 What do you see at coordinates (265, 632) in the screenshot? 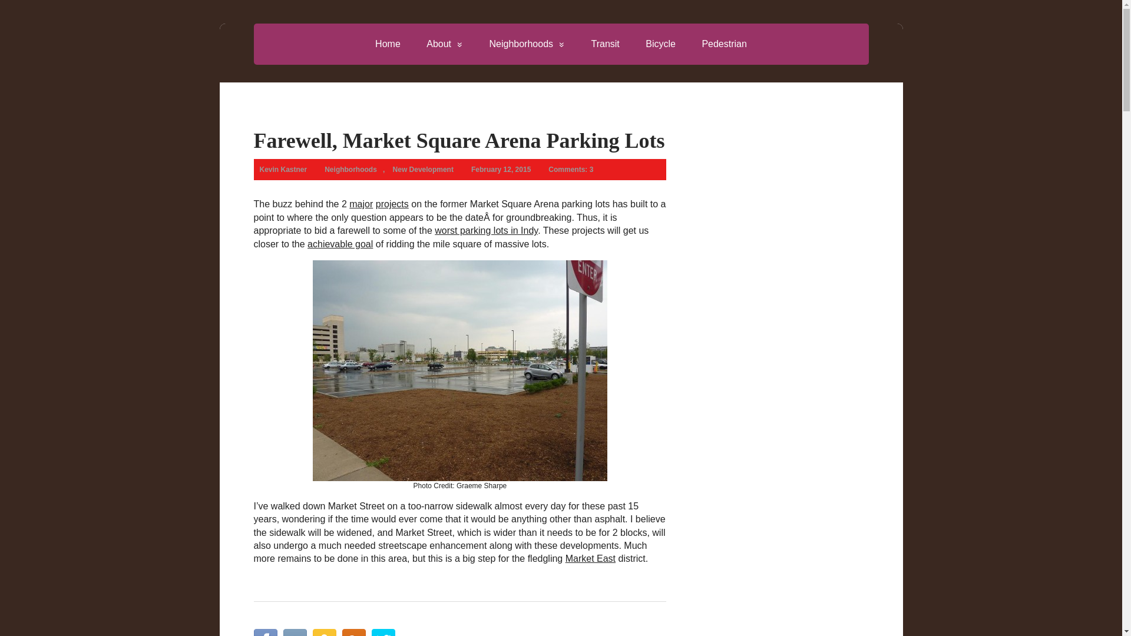
I see `Share in Facebook` at bounding box center [265, 632].